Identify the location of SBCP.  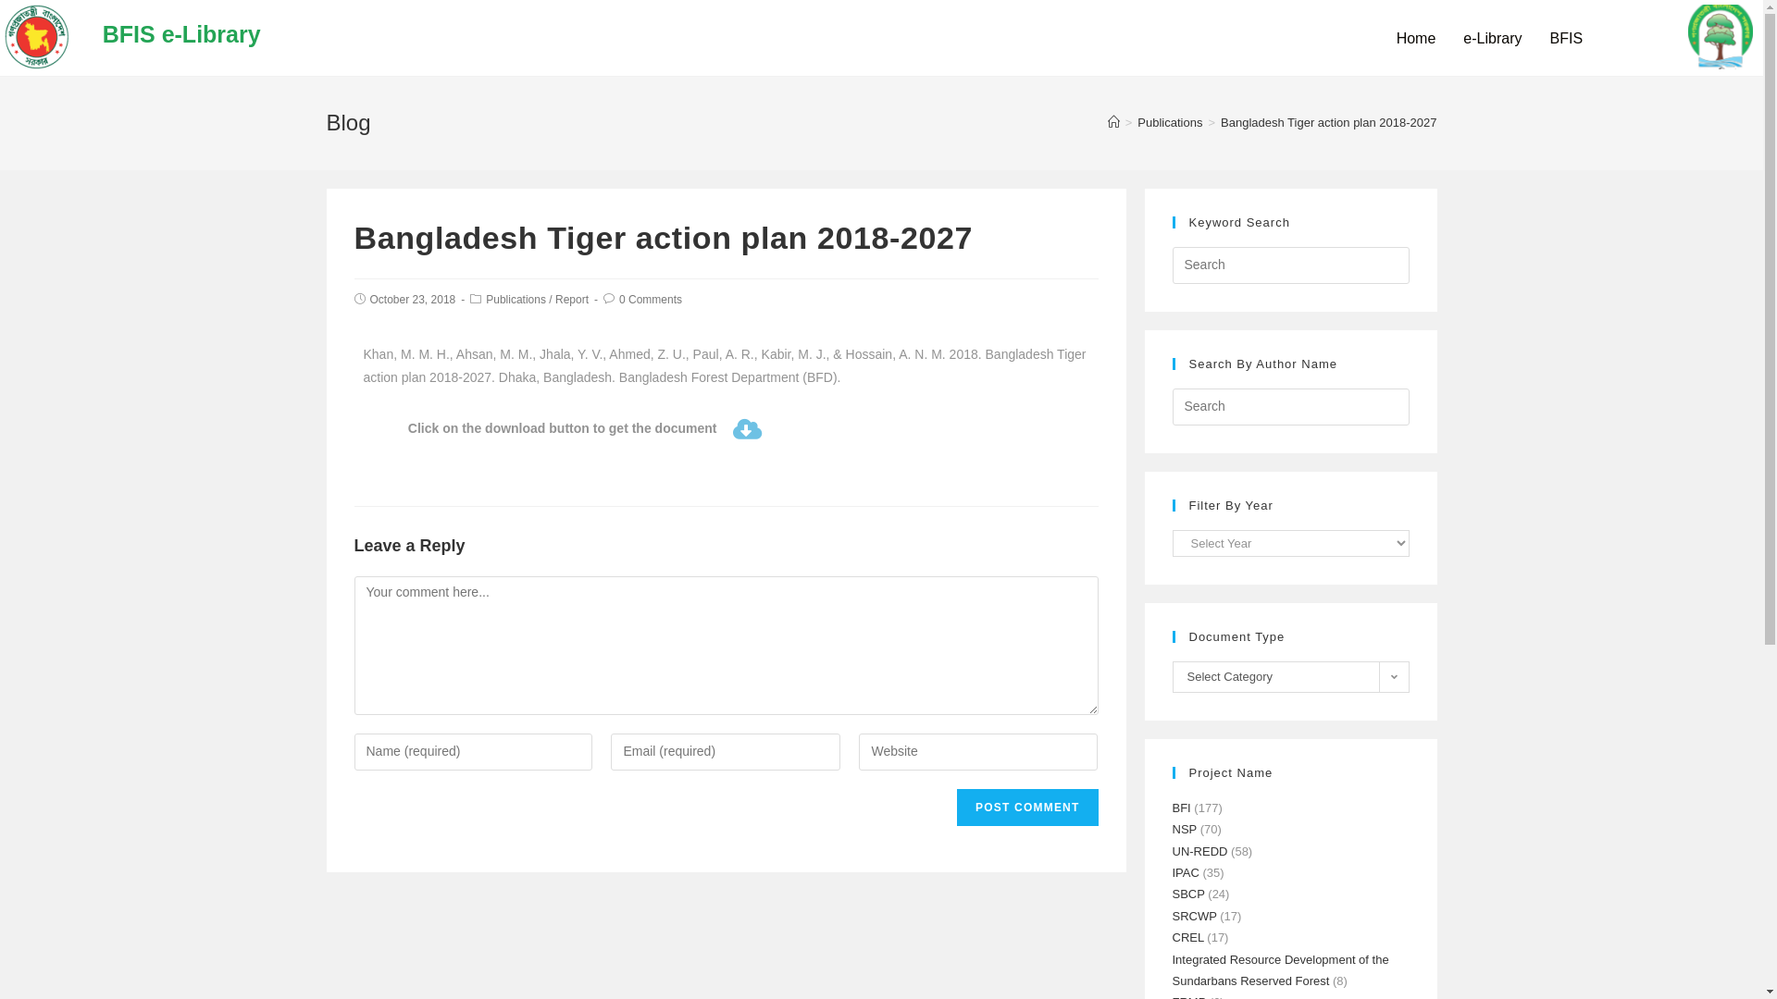
(1188, 894).